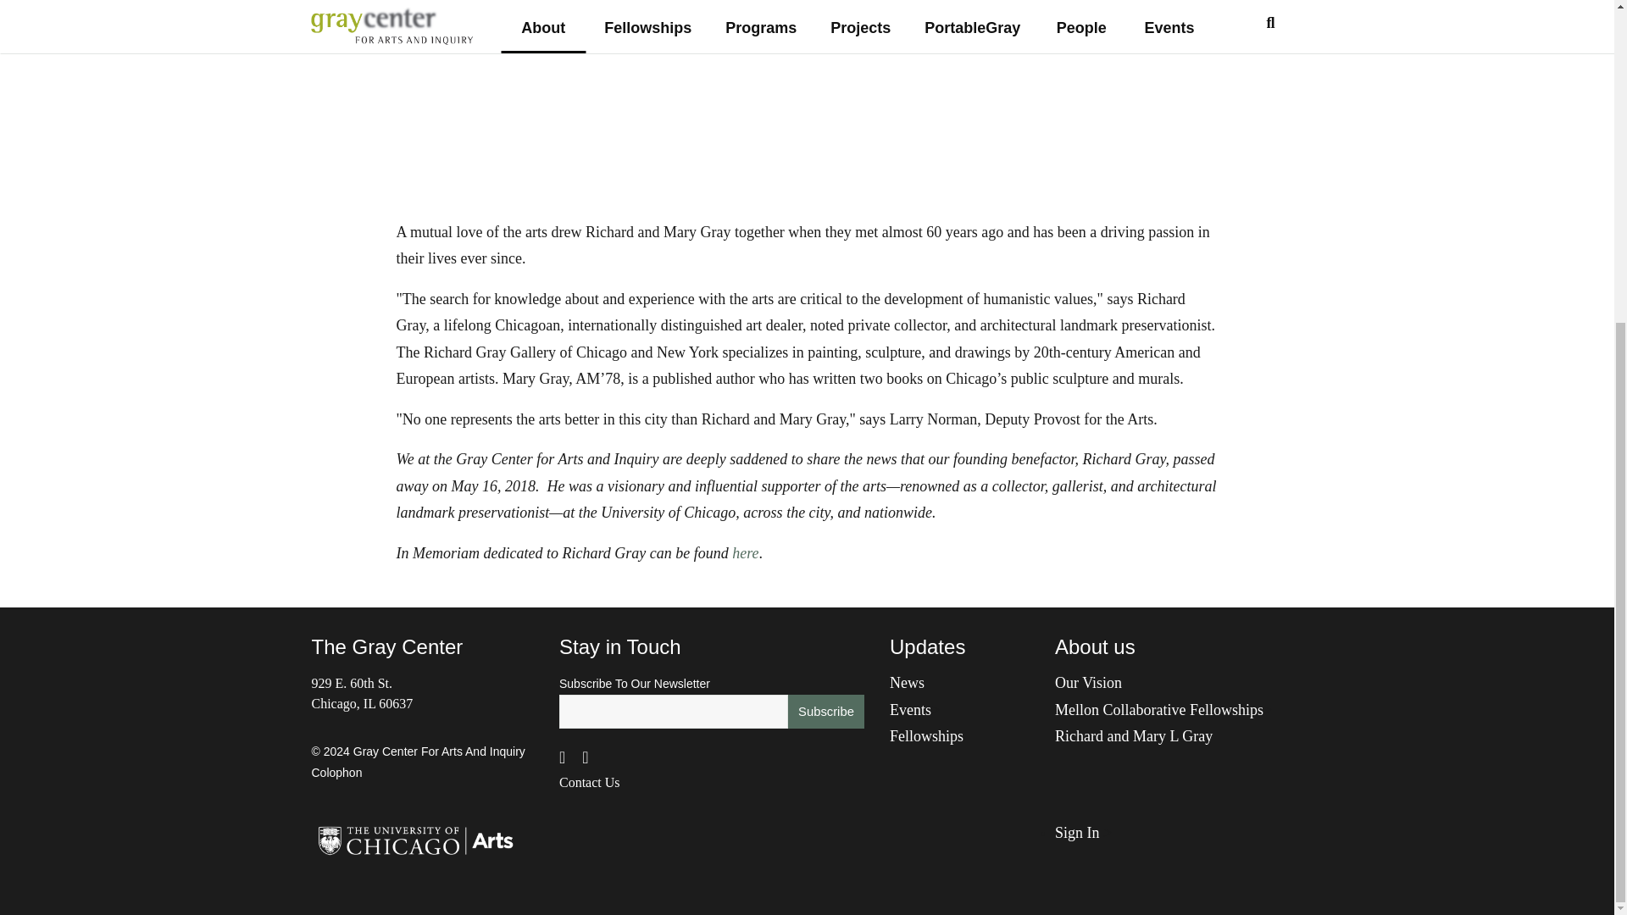 The width and height of the screenshot is (1627, 915). I want to click on Richard and Mary L Gray, so click(1133, 735).